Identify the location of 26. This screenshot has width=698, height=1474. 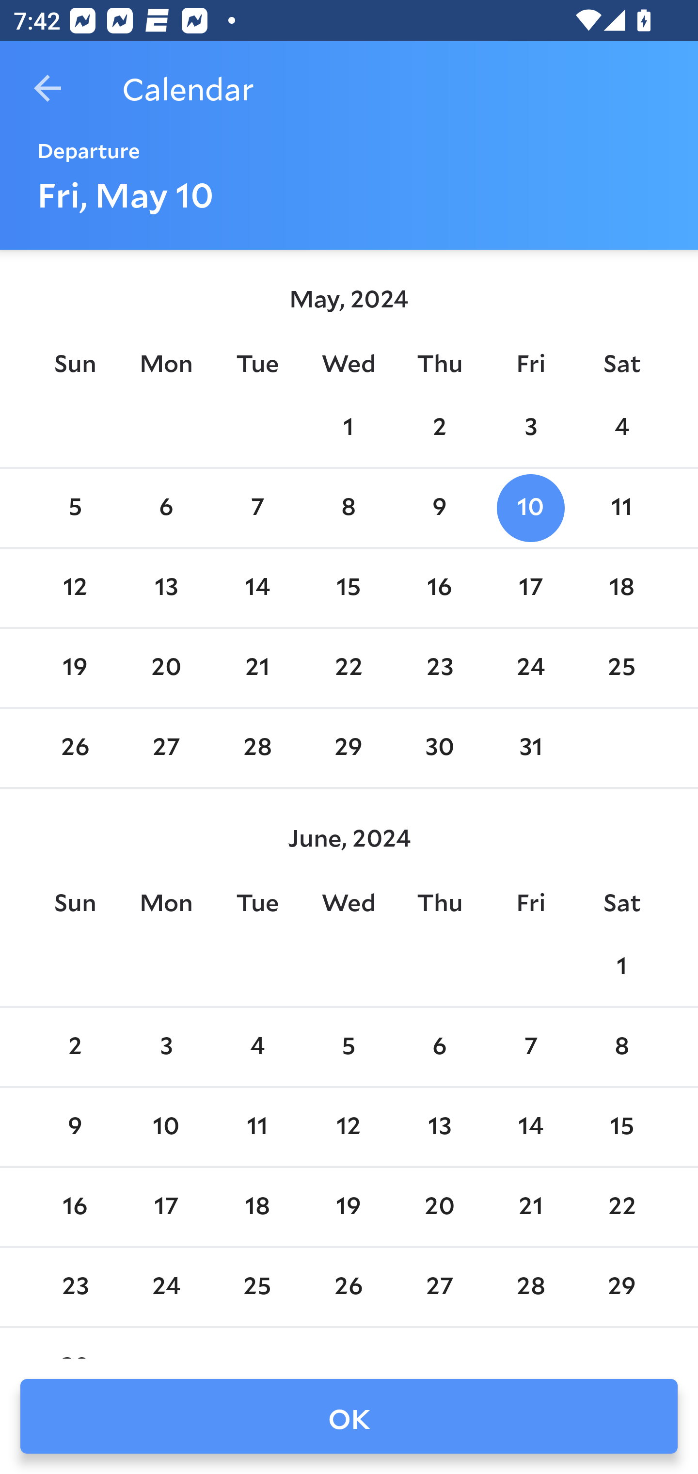
(75, 749).